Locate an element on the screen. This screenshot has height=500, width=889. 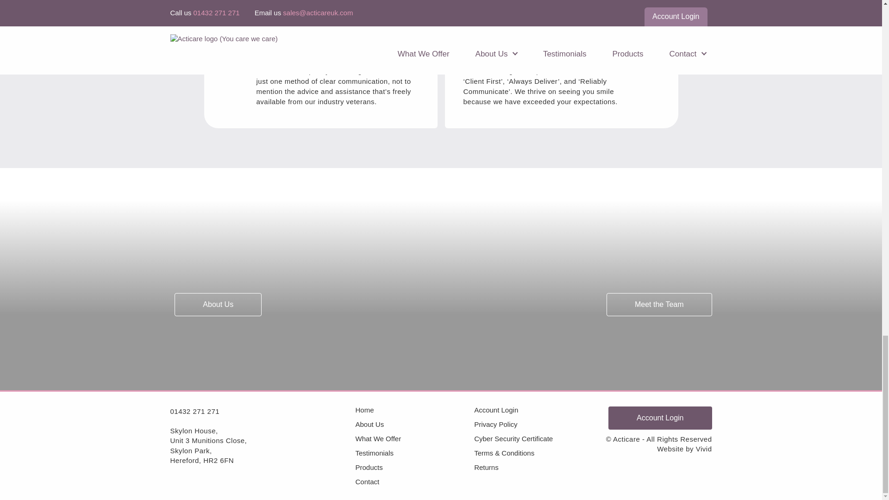
Home is located at coordinates (415, 410).